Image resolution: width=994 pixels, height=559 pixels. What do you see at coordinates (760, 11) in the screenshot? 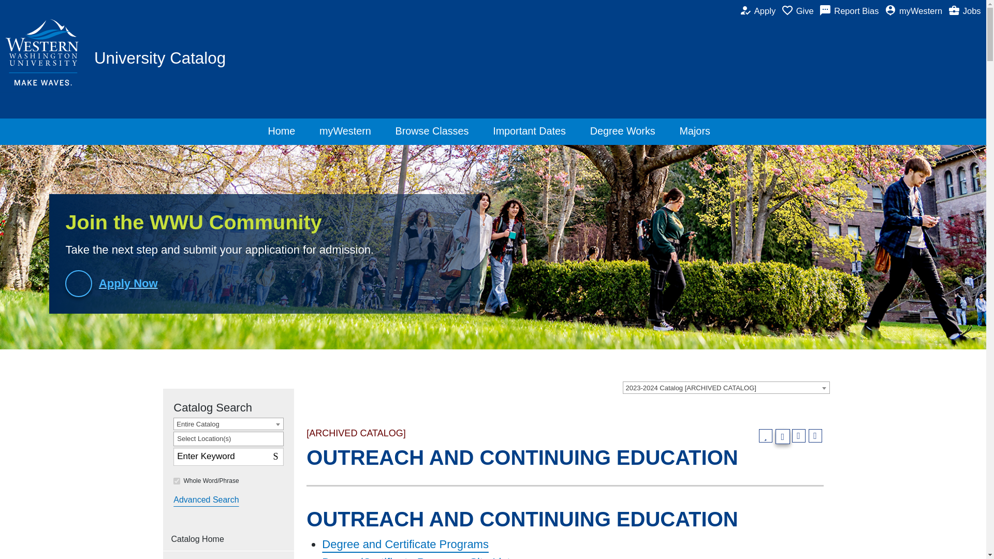
I see `Apply` at bounding box center [760, 11].